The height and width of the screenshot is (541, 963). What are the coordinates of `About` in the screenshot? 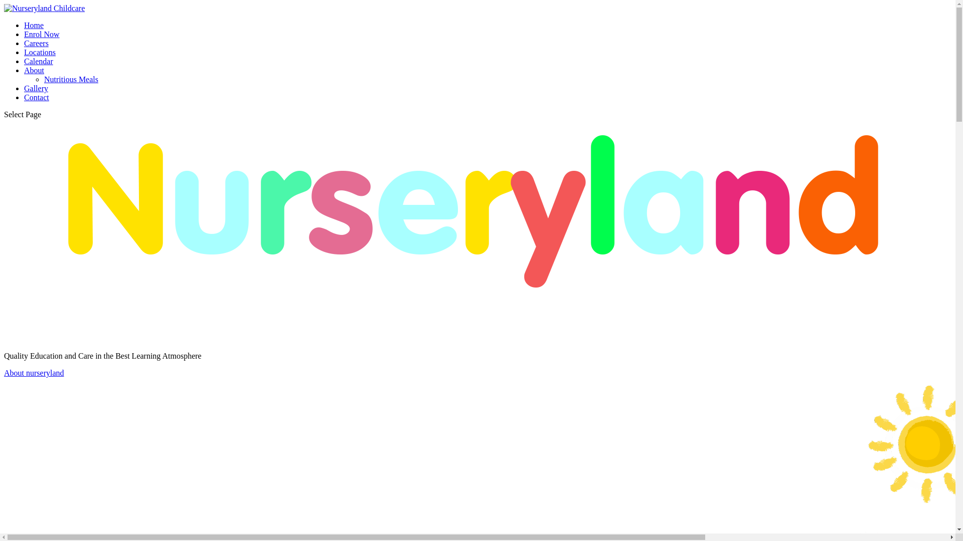 It's located at (34, 70).